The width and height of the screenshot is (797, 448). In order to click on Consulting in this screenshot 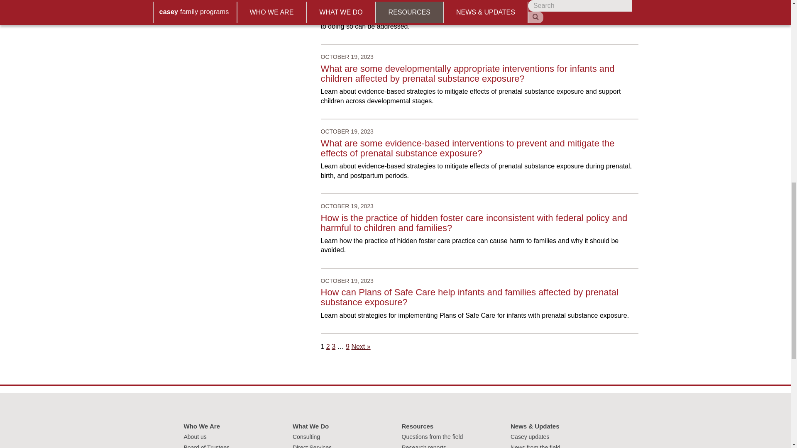, I will do `click(306, 436)`.